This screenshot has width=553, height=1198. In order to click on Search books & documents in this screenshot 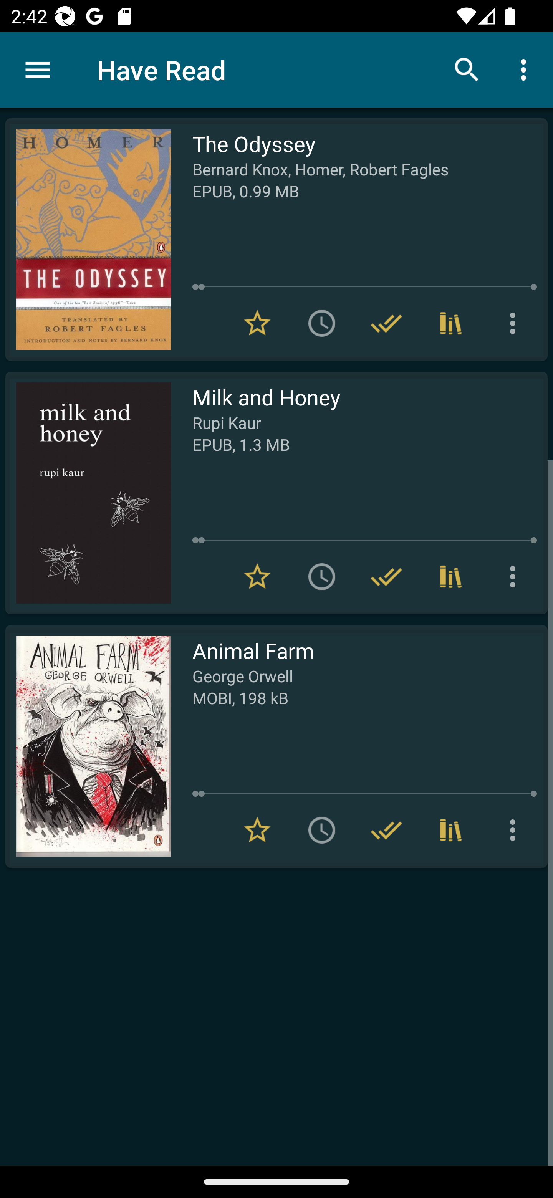, I will do `click(467, 69)`.